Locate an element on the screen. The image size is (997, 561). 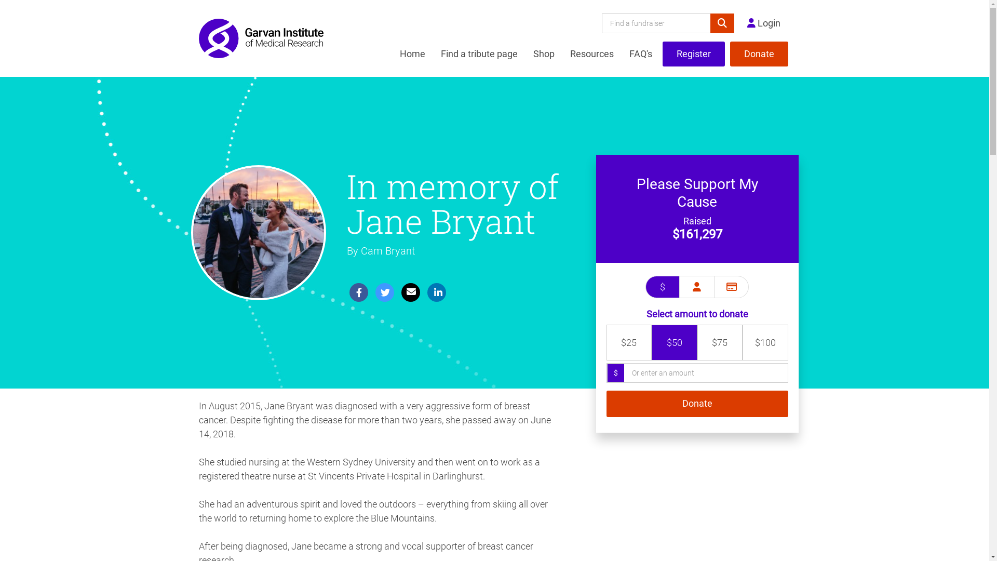
$75 is located at coordinates (720, 343).